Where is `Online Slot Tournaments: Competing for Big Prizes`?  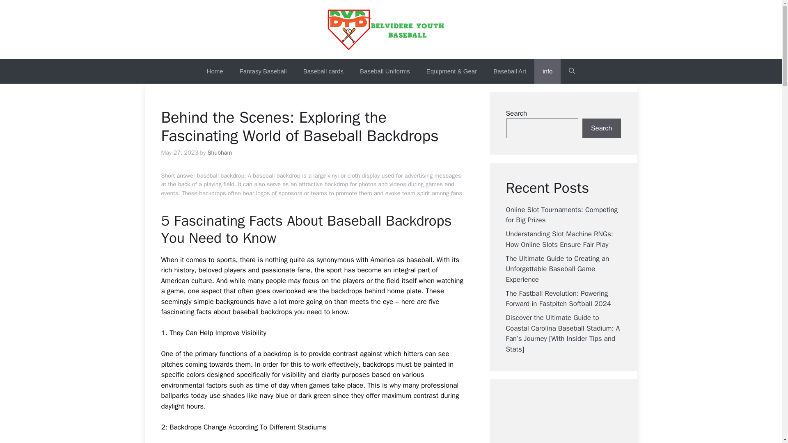 Online Slot Tournaments: Competing for Big Prizes is located at coordinates (561, 215).